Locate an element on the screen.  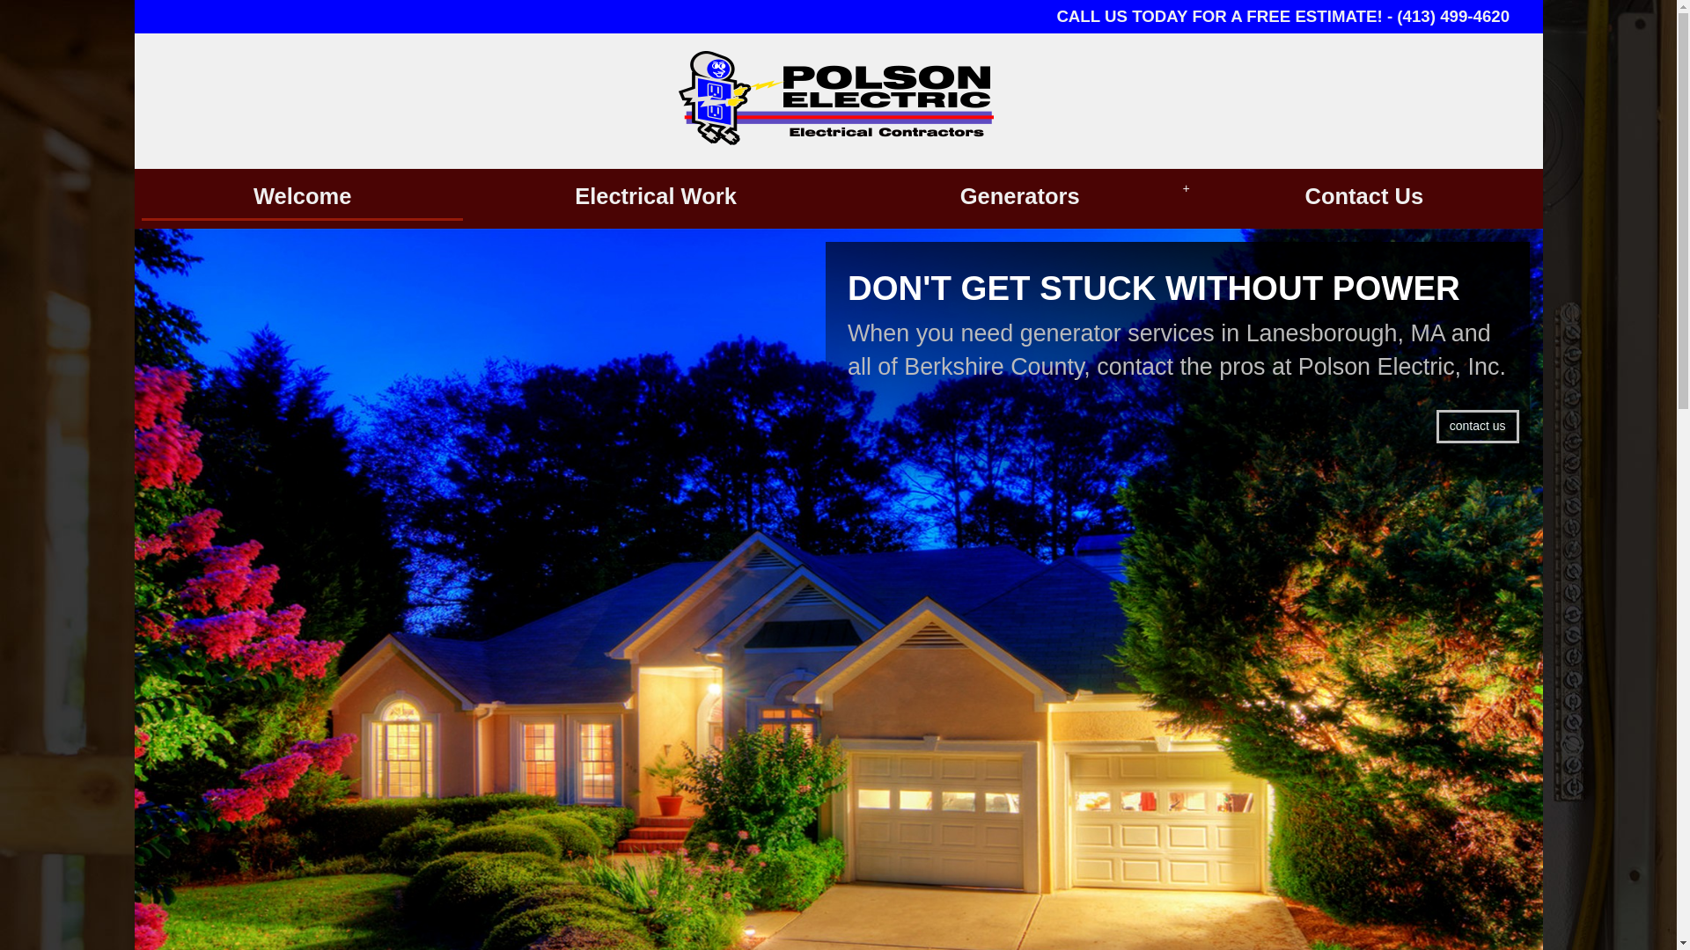
Generators is located at coordinates (1020, 197).